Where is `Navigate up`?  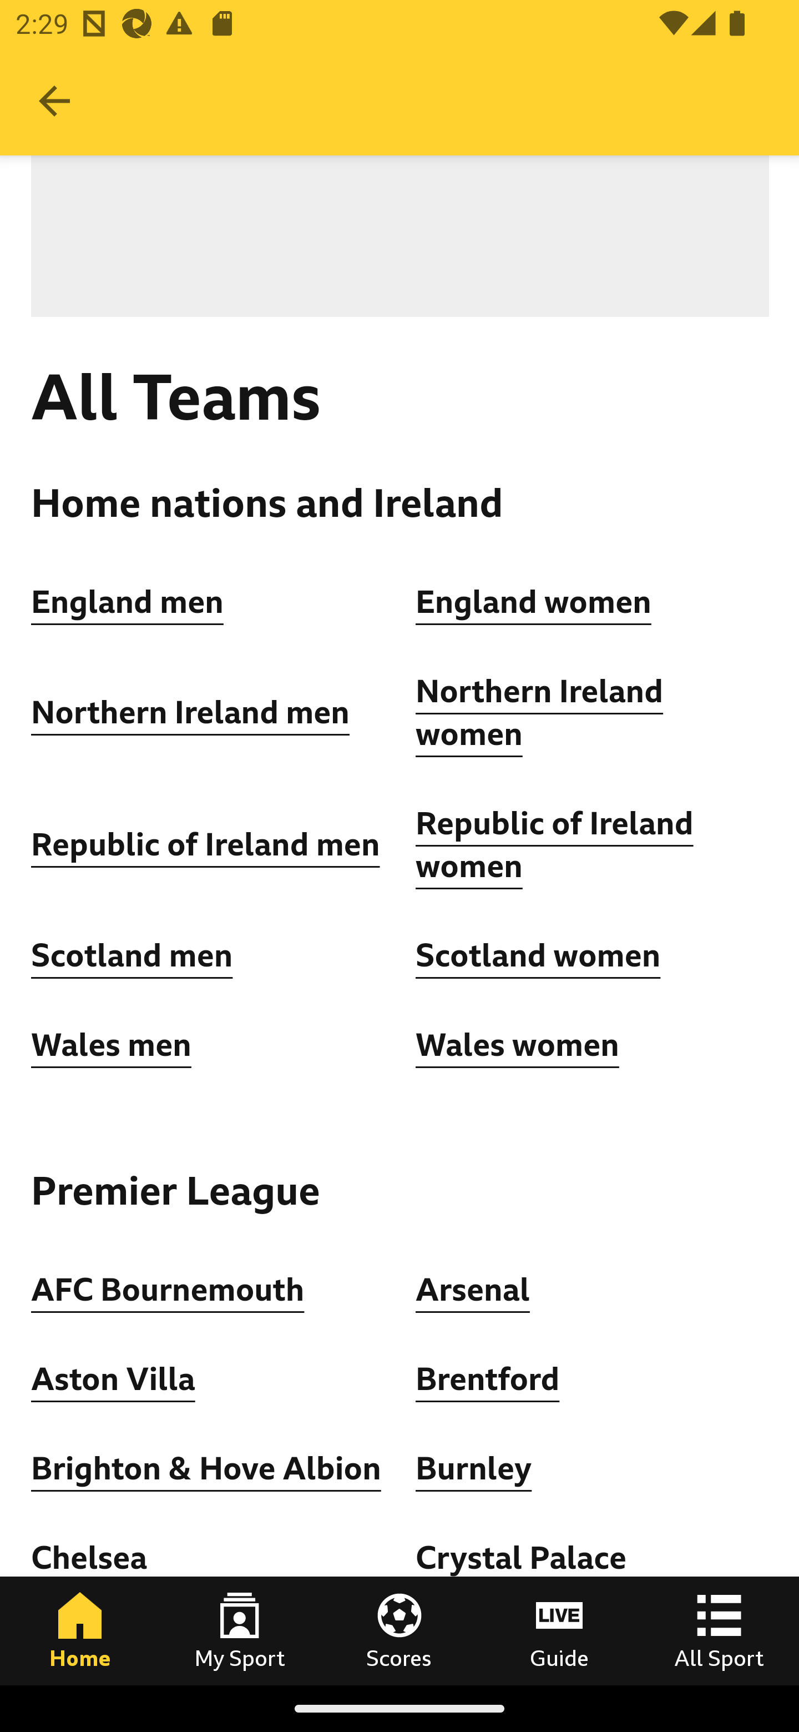 Navigate up is located at coordinates (54, 101).